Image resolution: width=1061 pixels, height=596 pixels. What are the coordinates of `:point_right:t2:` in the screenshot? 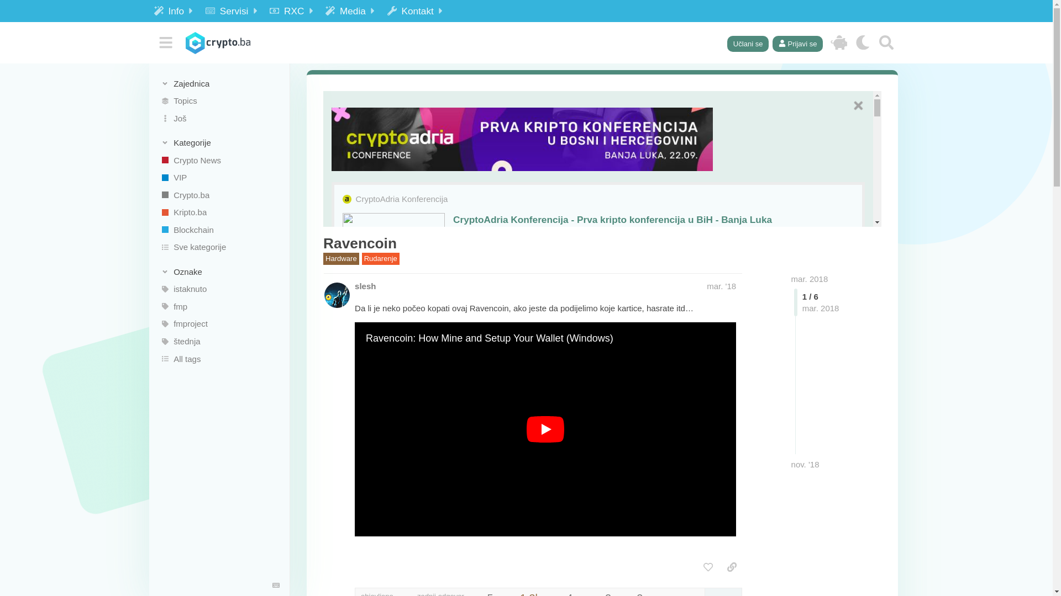 It's located at (337, 376).